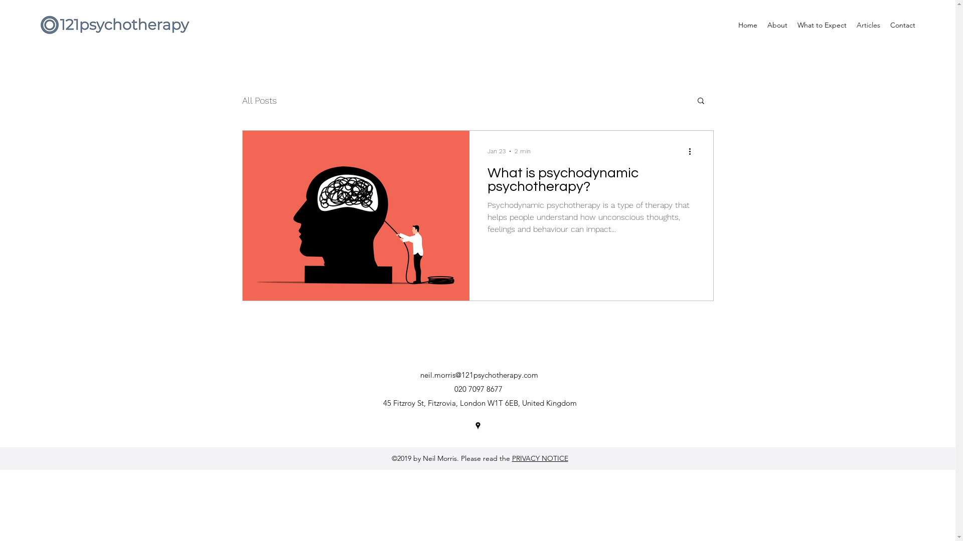 The width and height of the screenshot is (963, 541). What do you see at coordinates (869, 25) in the screenshot?
I see `Articles` at bounding box center [869, 25].